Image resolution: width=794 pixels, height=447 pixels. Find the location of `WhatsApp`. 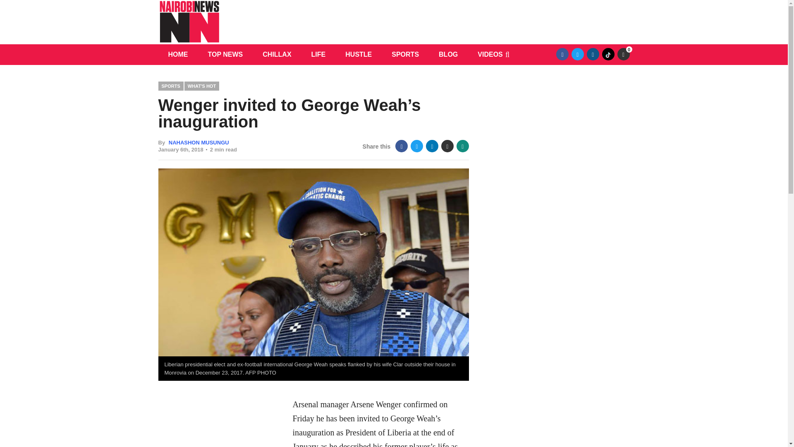

WhatsApp is located at coordinates (463, 146).